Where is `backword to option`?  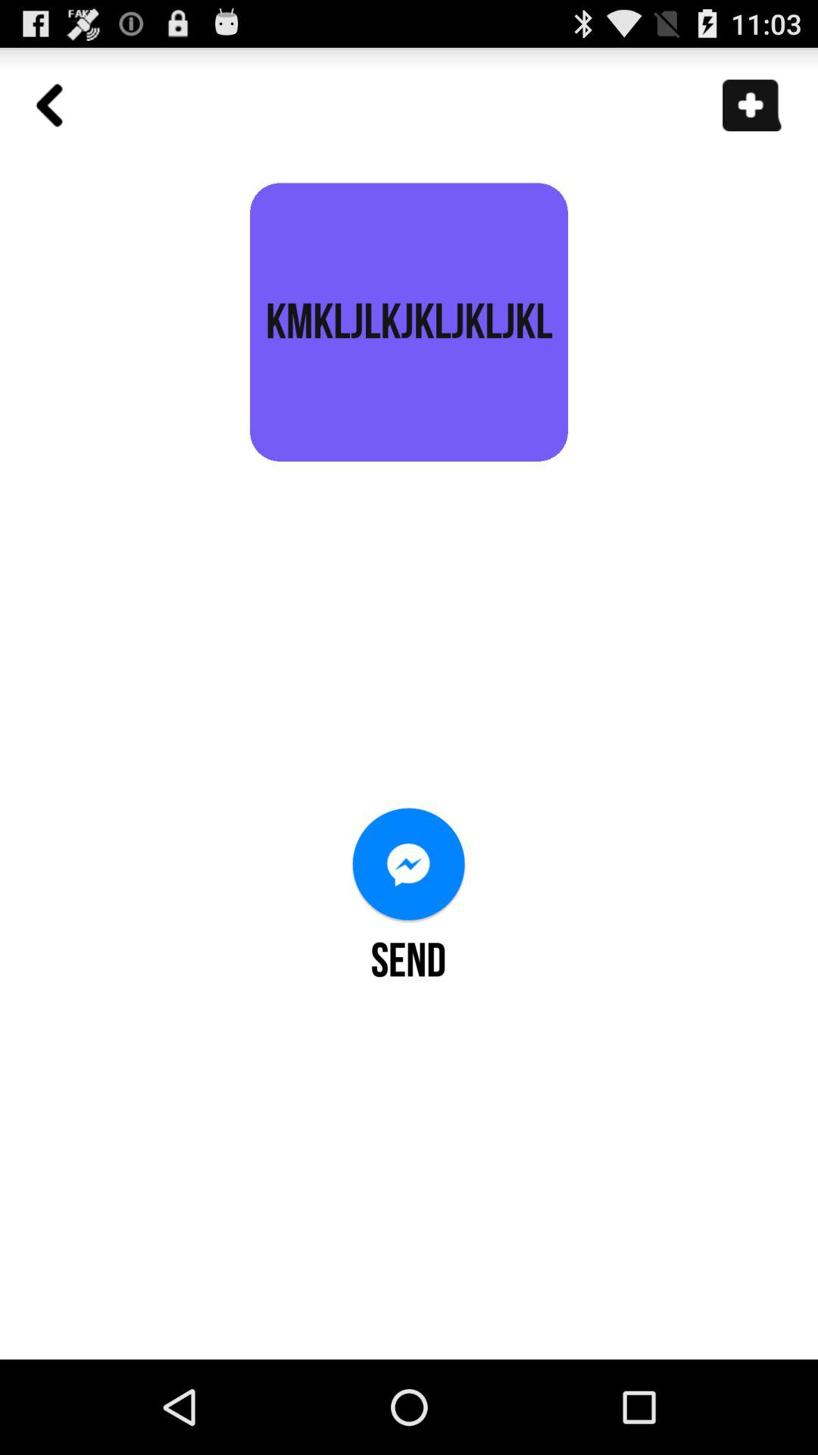 backword to option is located at coordinates (58, 114).